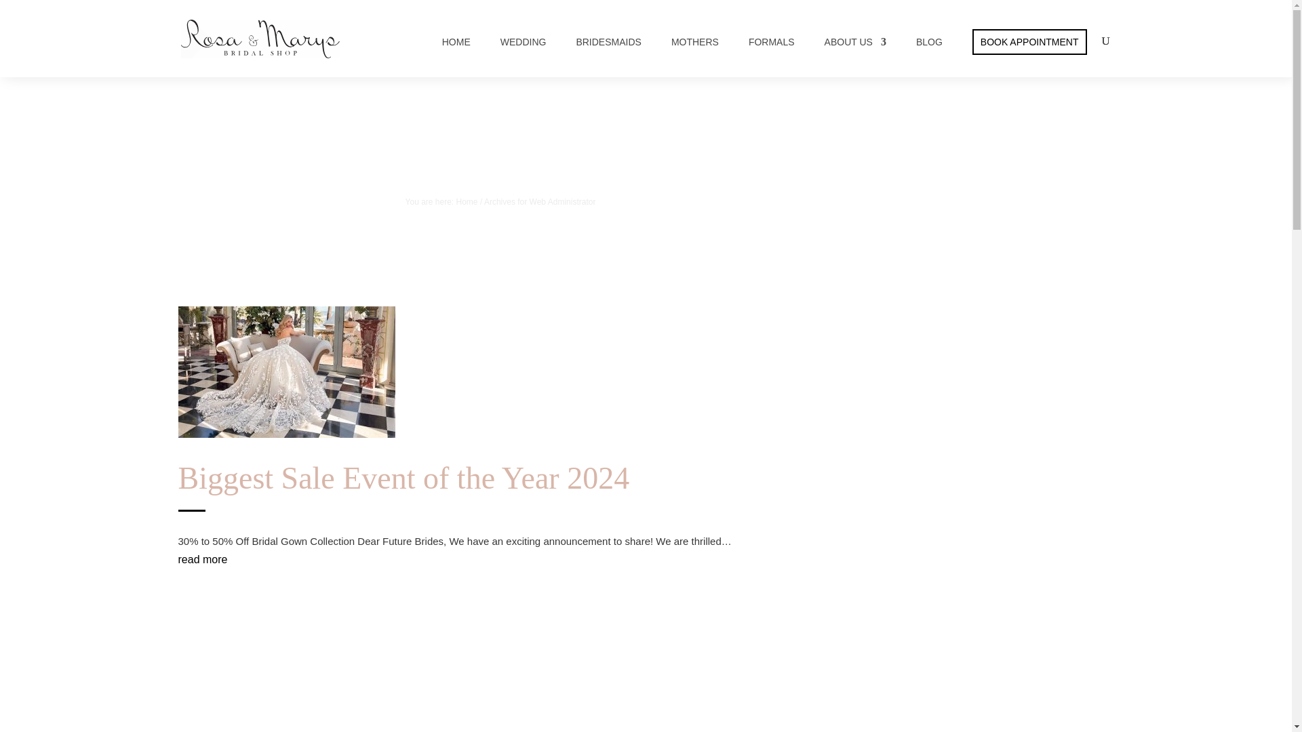 The height and width of the screenshot is (732, 1302). I want to click on BRIDESMAIDS, so click(608, 42).